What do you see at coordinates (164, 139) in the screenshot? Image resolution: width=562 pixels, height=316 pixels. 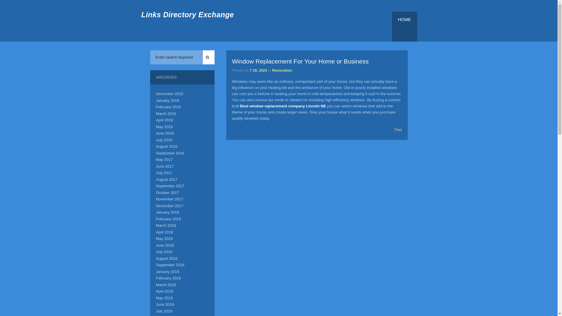 I see `July 2016` at bounding box center [164, 139].